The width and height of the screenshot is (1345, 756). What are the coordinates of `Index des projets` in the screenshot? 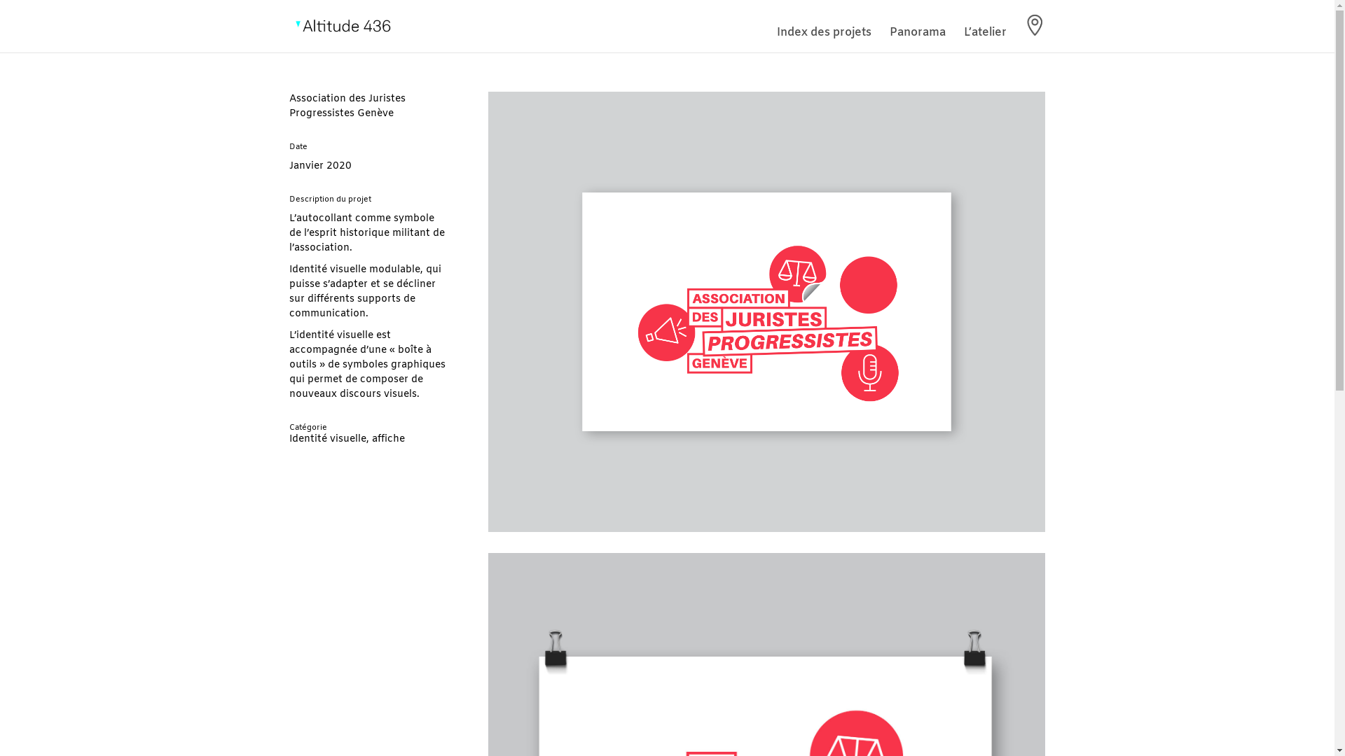 It's located at (824, 41).